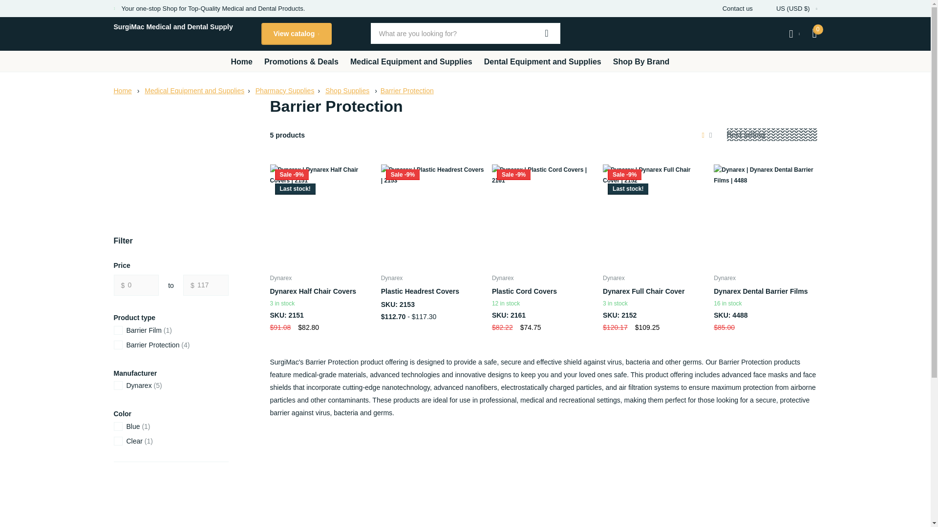 The height and width of the screenshot is (527, 938). Describe the element at coordinates (347, 91) in the screenshot. I see `Shop Supplies` at that location.